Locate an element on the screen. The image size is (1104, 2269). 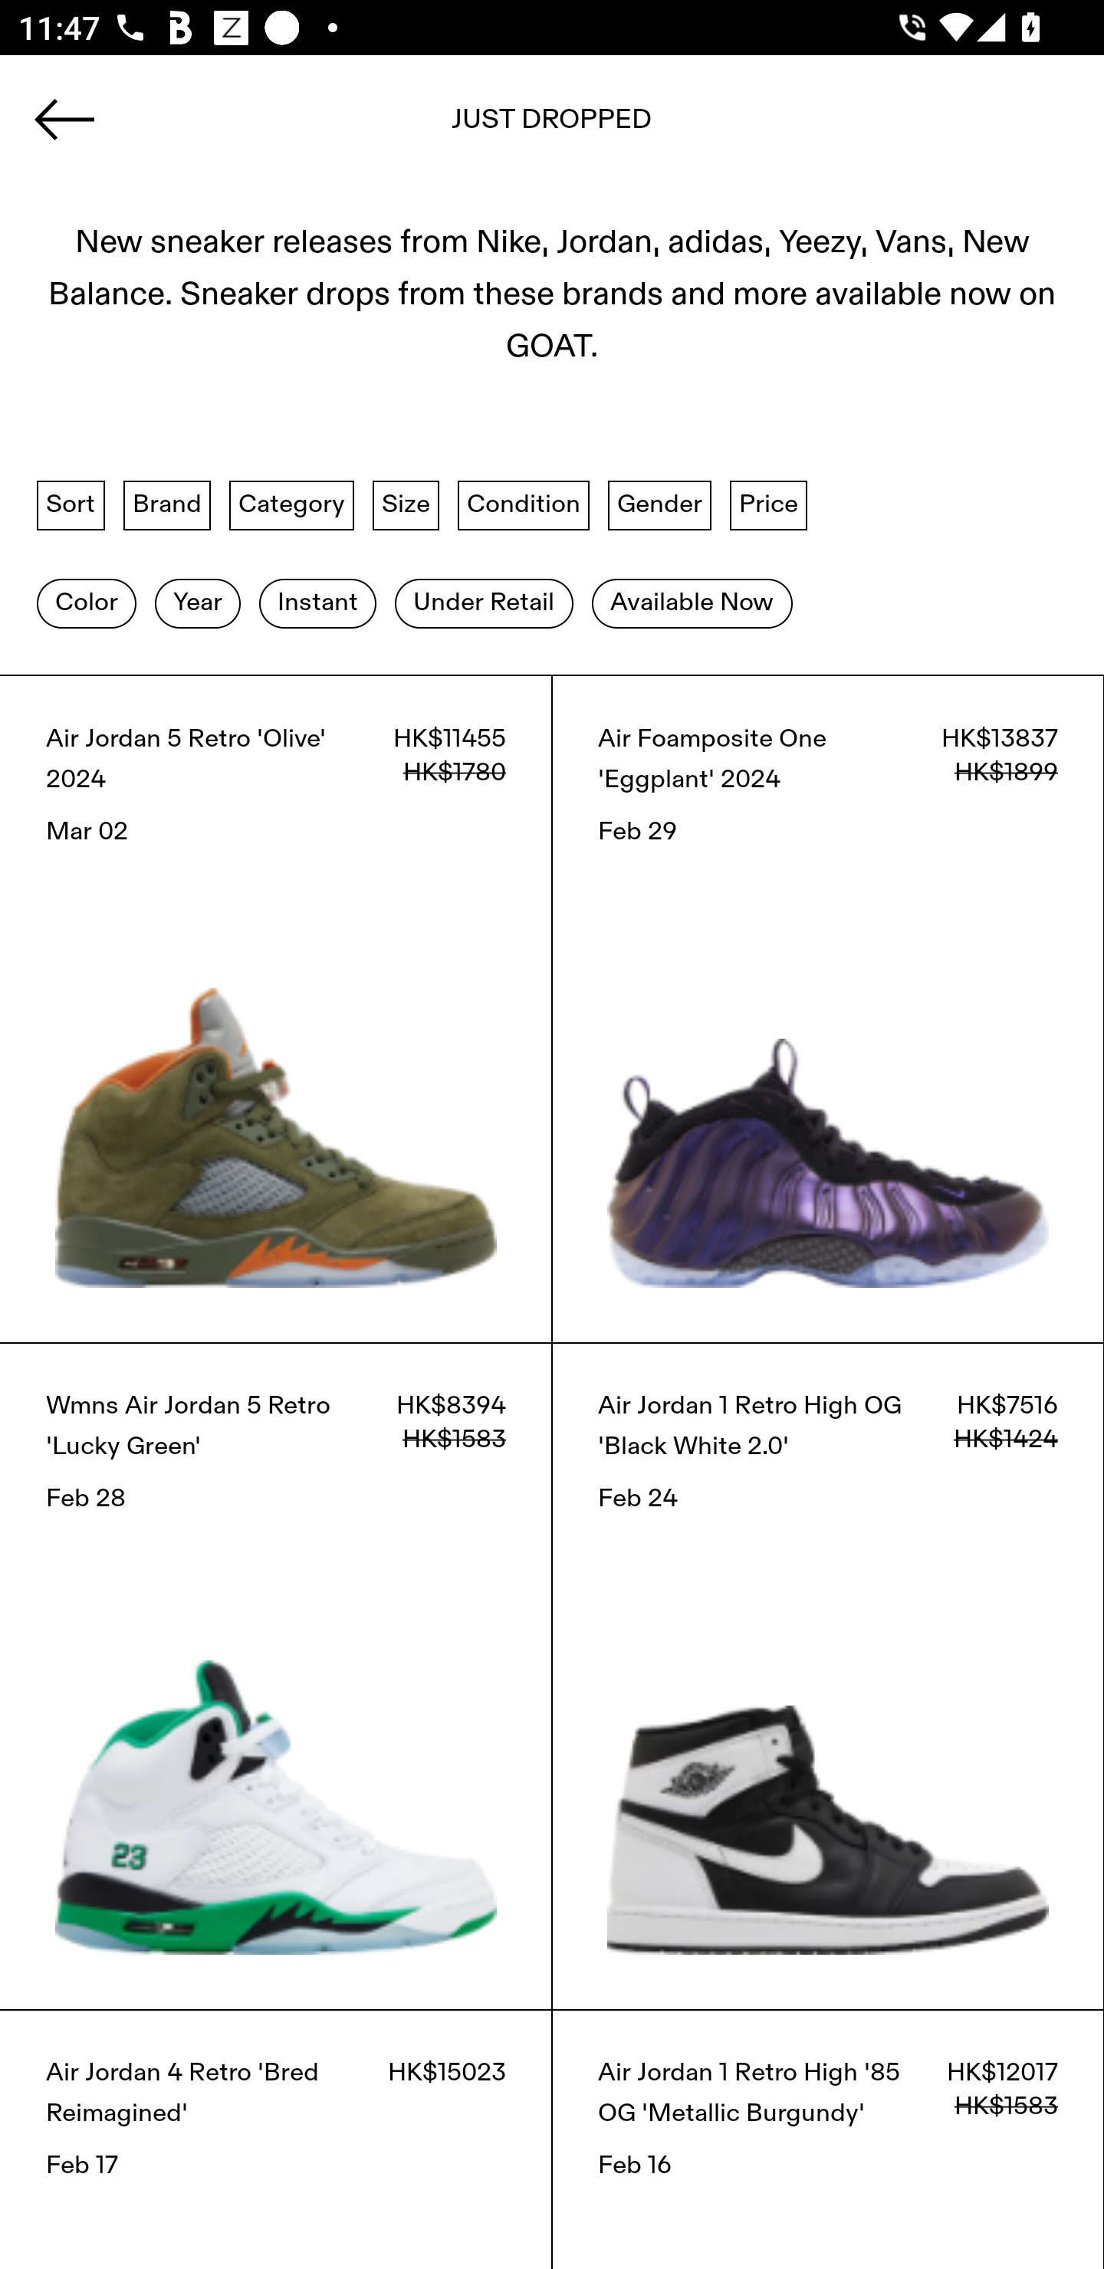
Price is located at coordinates (768, 504).